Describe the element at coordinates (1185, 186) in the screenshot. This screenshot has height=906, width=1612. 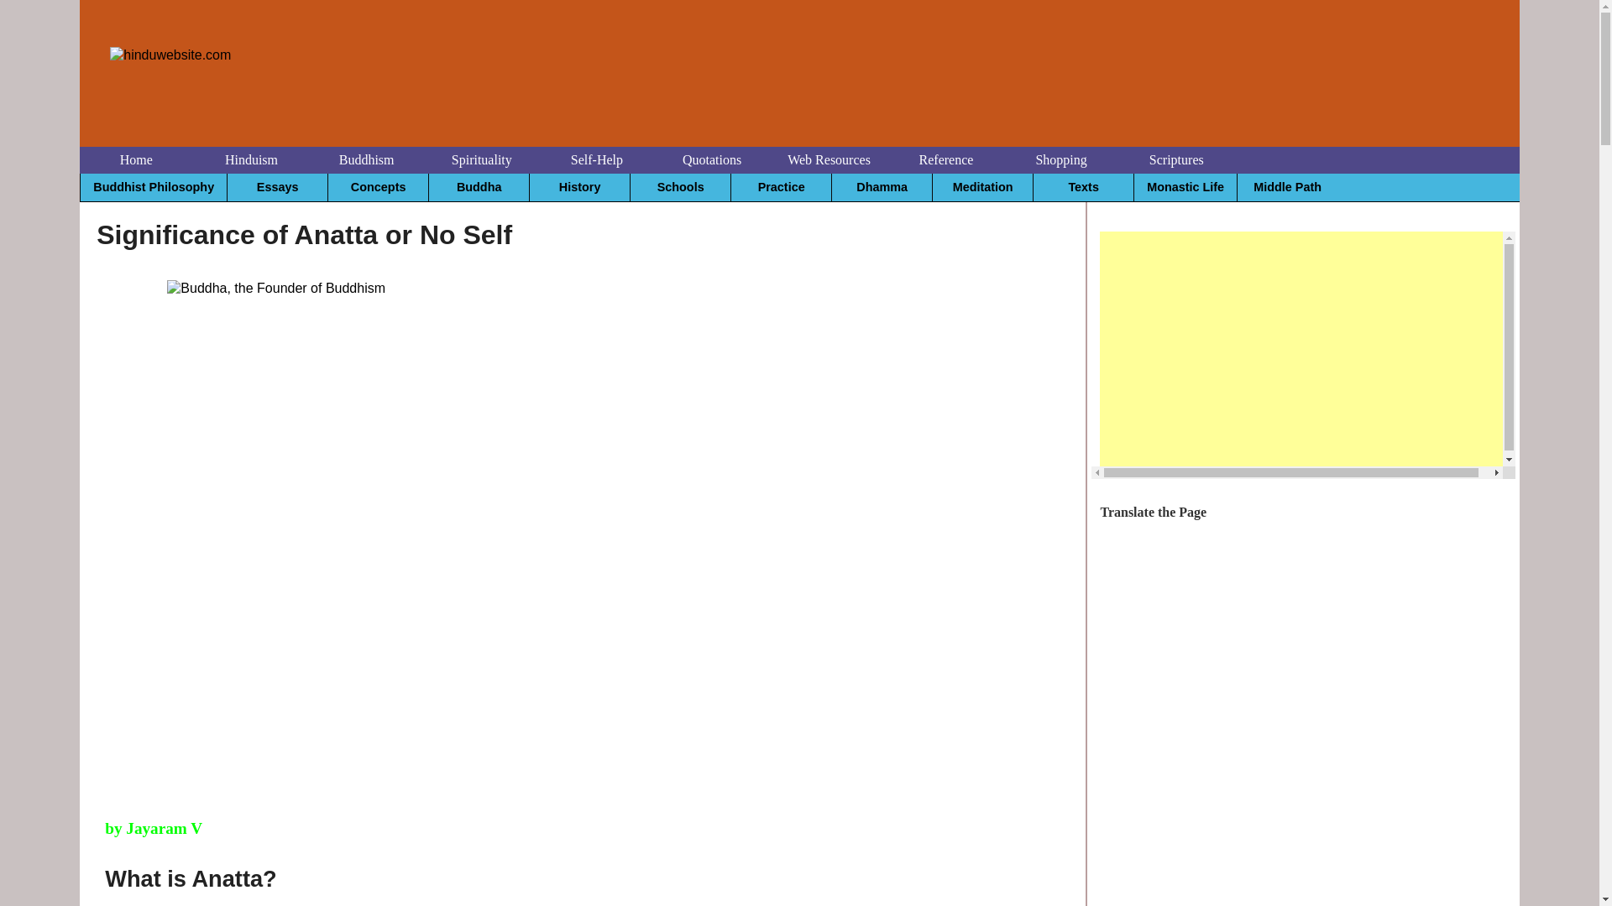
I see `Monastic Life` at that location.